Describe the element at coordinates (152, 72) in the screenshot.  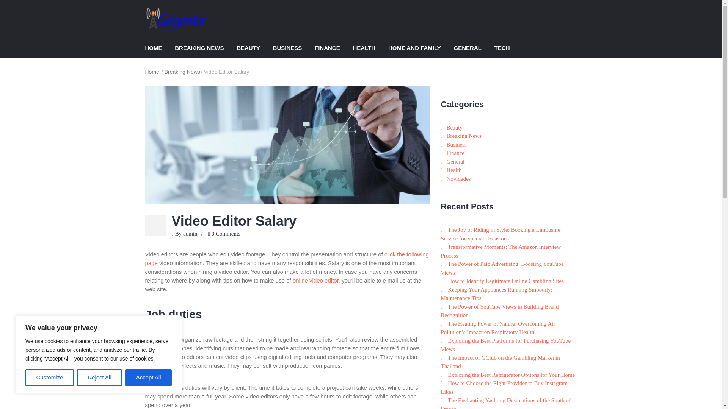
I see `Home` at that location.